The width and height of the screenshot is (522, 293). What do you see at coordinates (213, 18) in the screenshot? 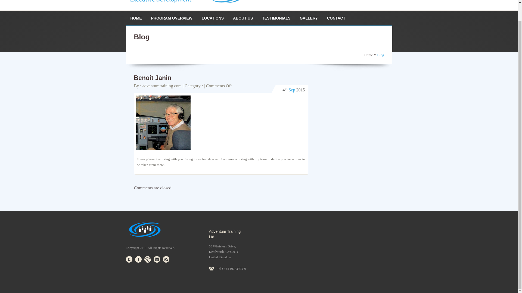
I see `LOCATIONS` at bounding box center [213, 18].